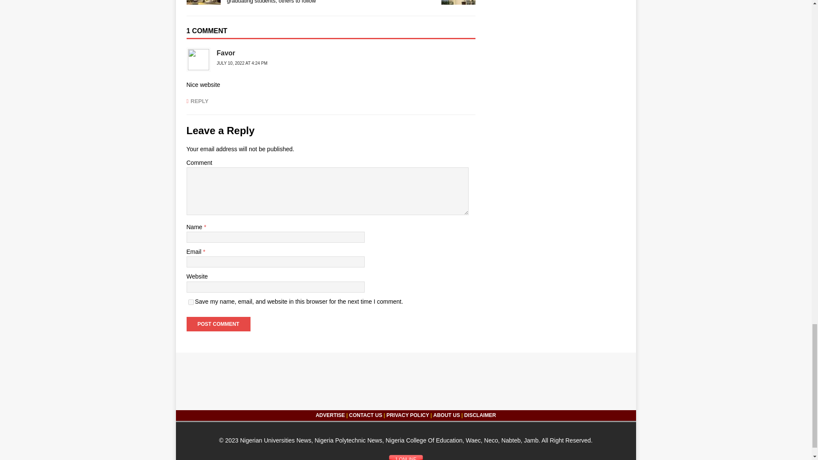 The image size is (818, 460). Describe the element at coordinates (242, 63) in the screenshot. I see `JULY 10, 2022 AT 4:24 PM` at that location.